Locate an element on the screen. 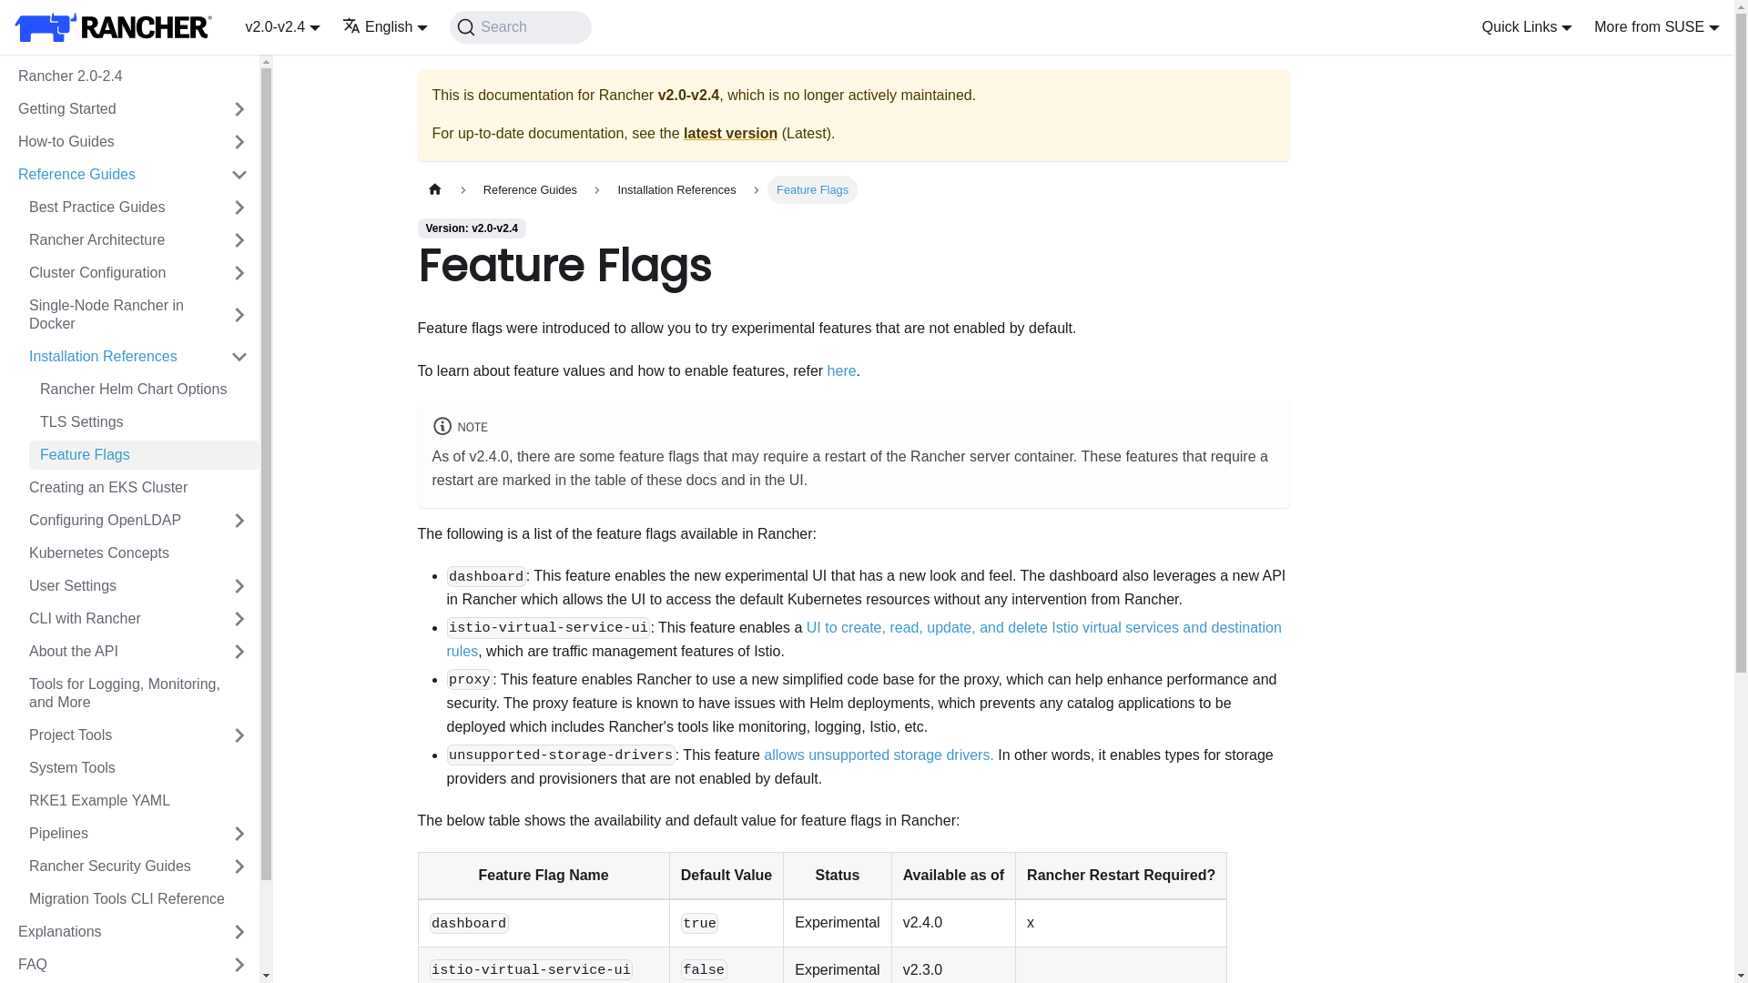 The image size is (1748, 983). Rancher Architecture is located at coordinates (118, 240).